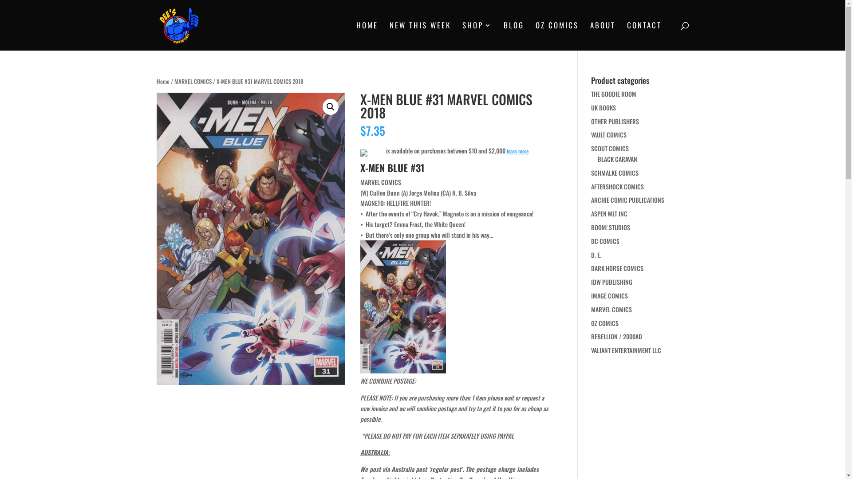 Image resolution: width=852 pixels, height=479 pixels. What do you see at coordinates (513, 36) in the screenshot?
I see `BLOG` at bounding box center [513, 36].